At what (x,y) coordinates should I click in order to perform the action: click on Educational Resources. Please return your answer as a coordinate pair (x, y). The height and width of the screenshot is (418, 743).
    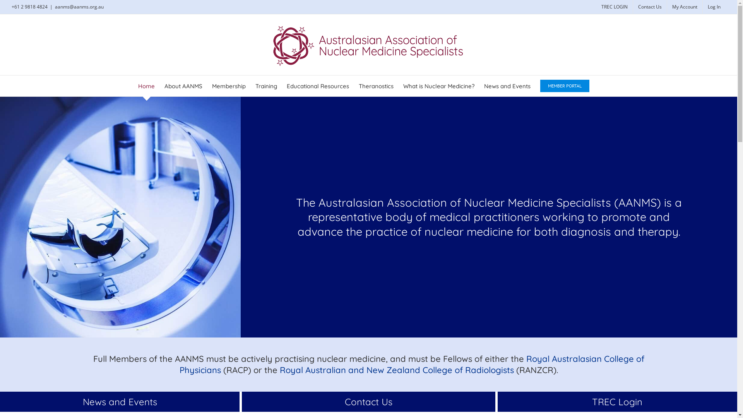
    Looking at the image, I should click on (318, 86).